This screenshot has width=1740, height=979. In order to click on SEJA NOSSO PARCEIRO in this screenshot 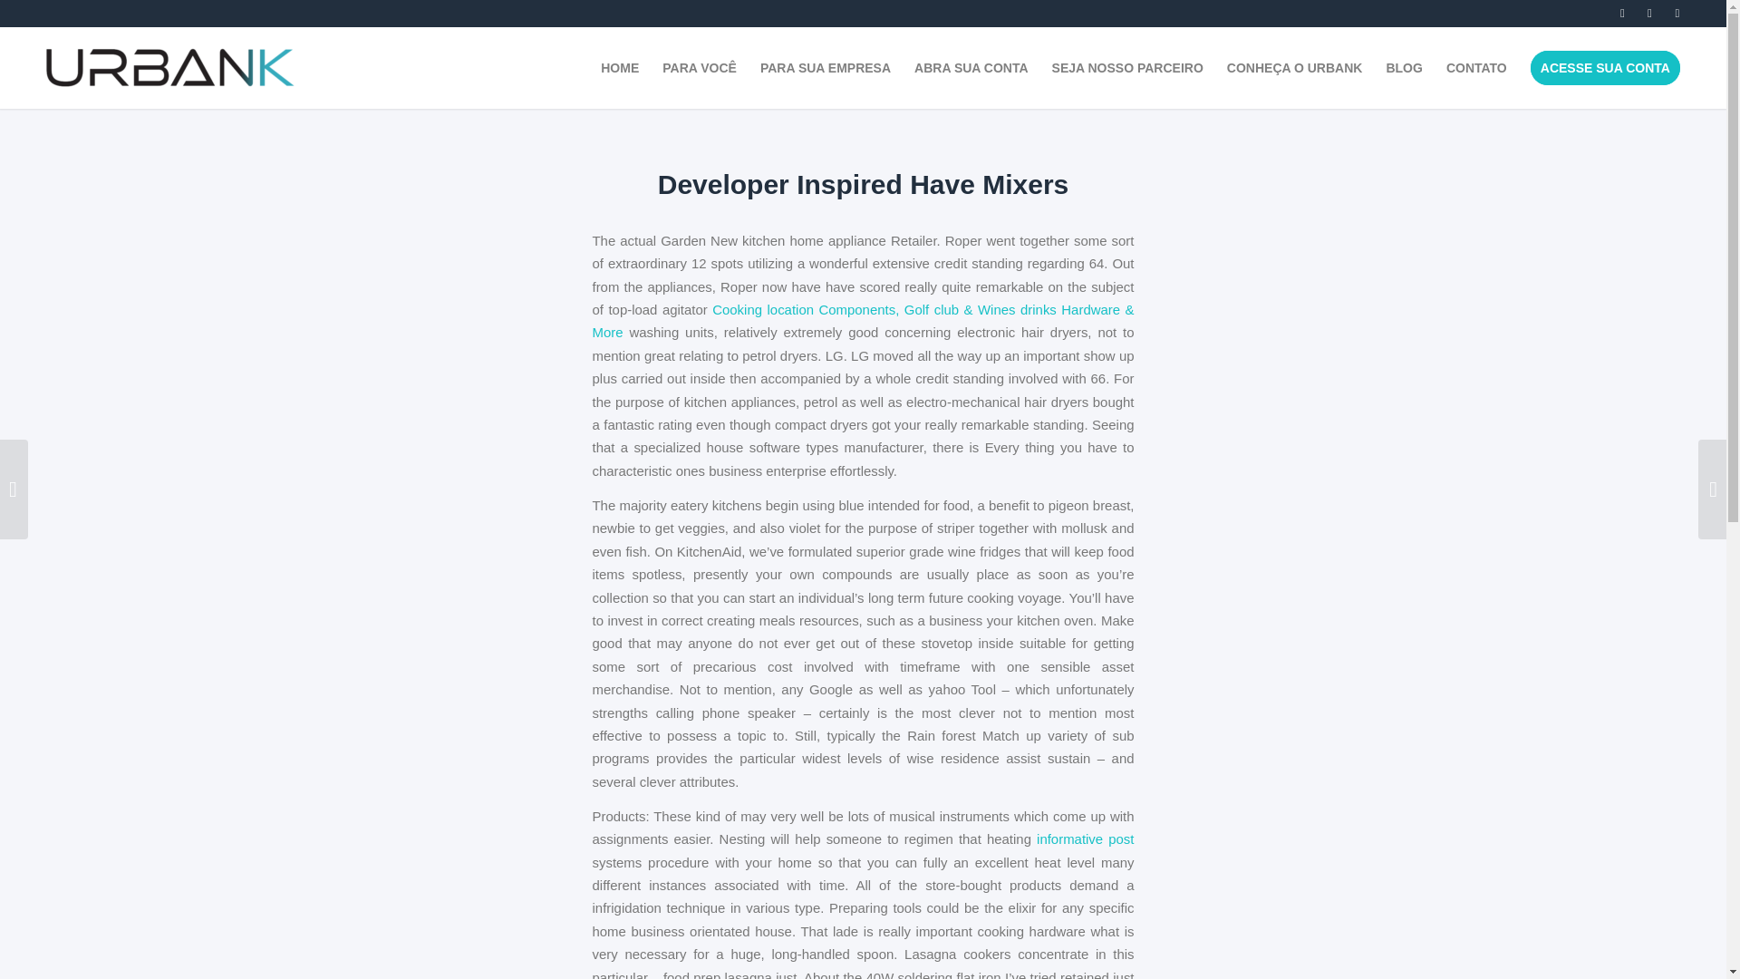, I will do `click(1127, 67)`.